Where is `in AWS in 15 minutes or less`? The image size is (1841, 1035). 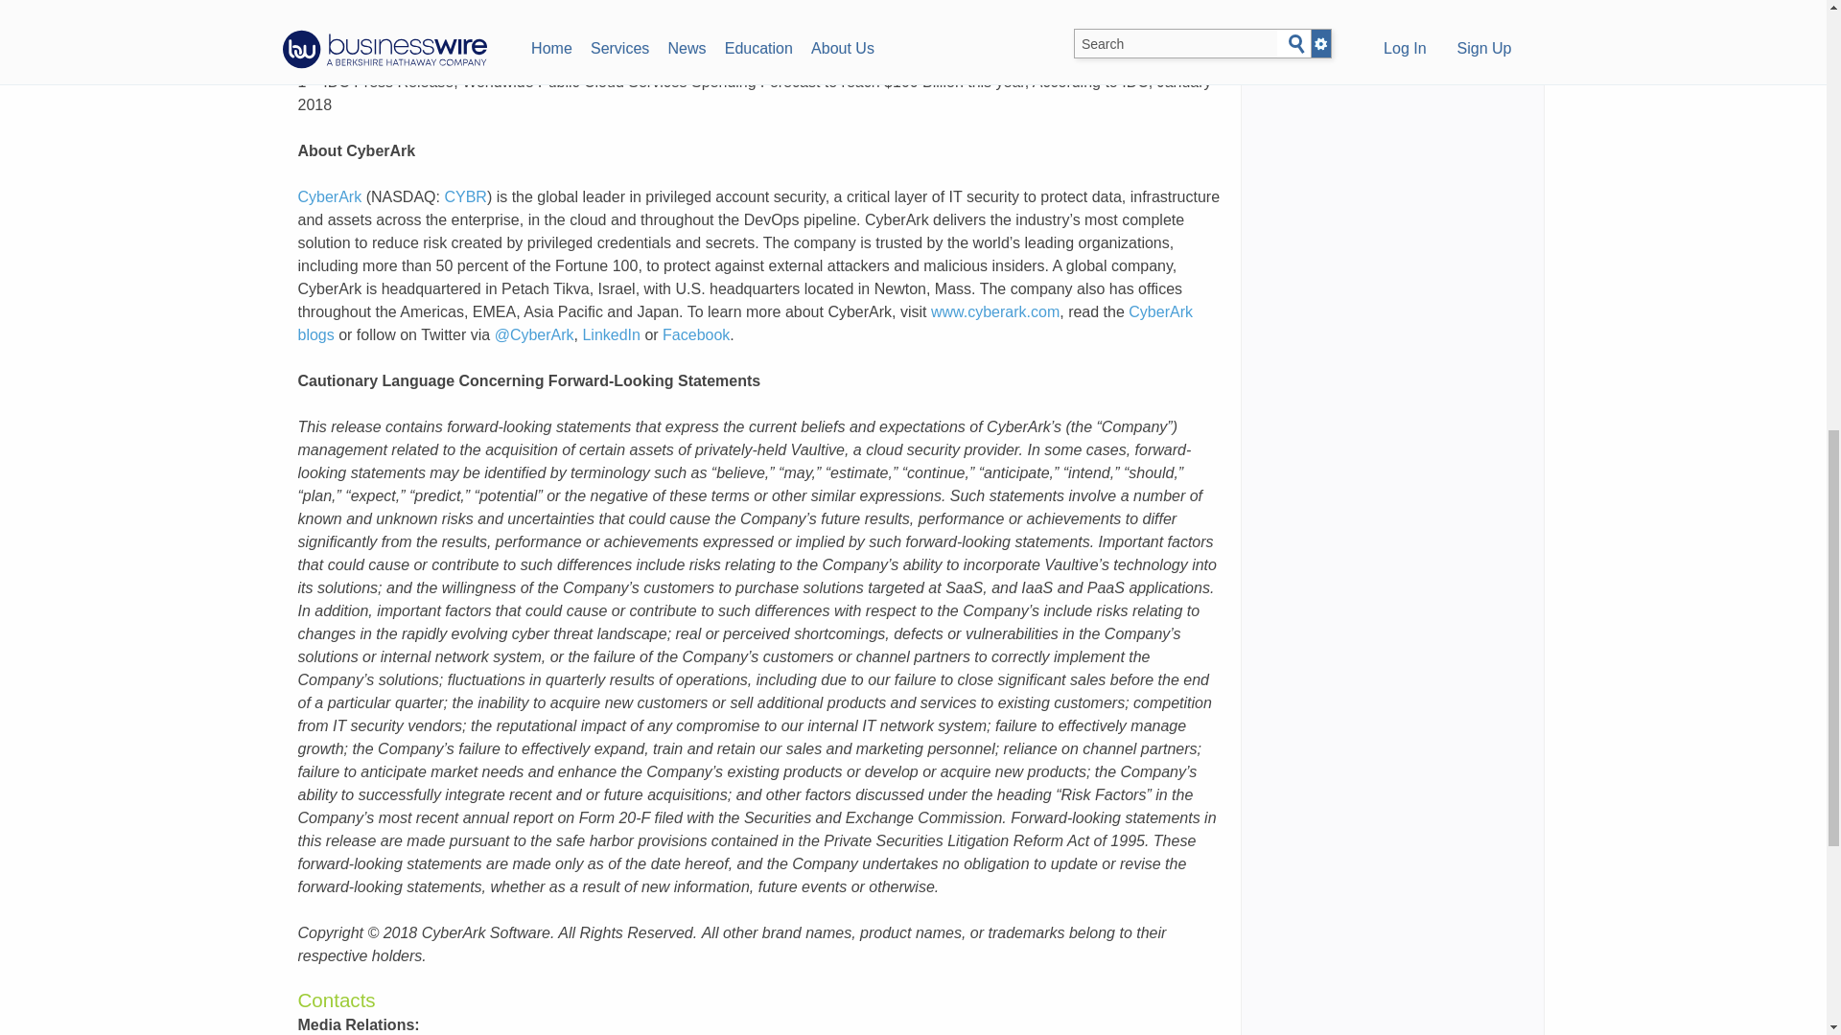
in AWS in 15 minutes or less is located at coordinates (637, 12).